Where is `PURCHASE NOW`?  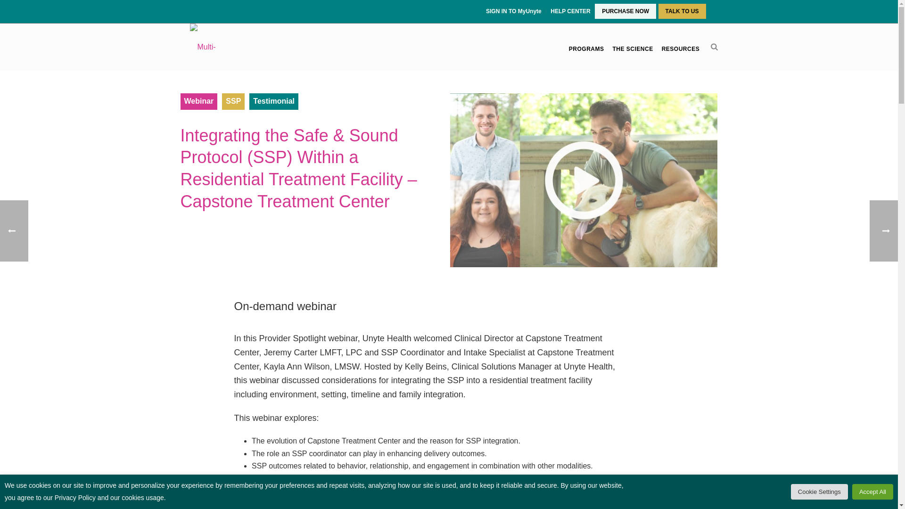 PURCHASE NOW is located at coordinates (625, 11).